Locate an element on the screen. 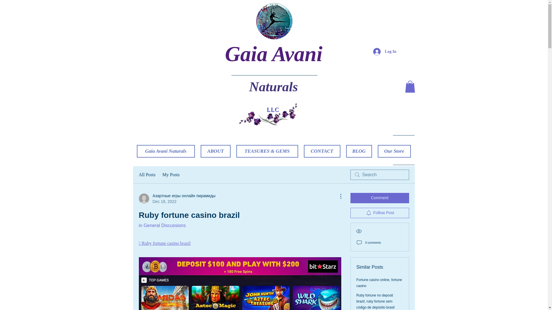  BLOG is located at coordinates (359, 151).